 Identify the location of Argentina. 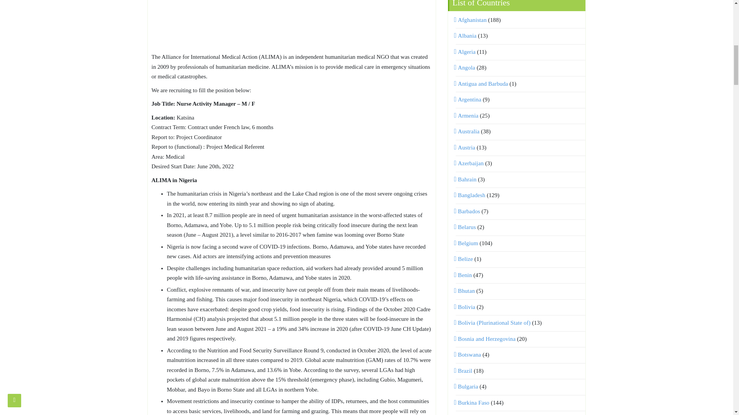
(469, 99).